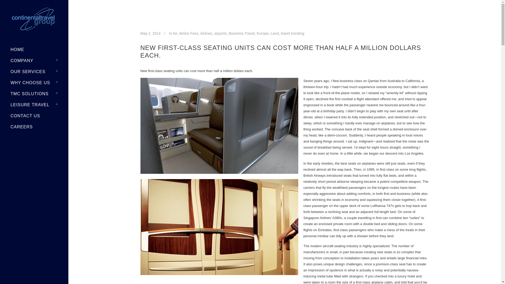 The image size is (505, 284). Describe the element at coordinates (34, 83) in the screenshot. I see `WHY CHOOSE US` at that location.